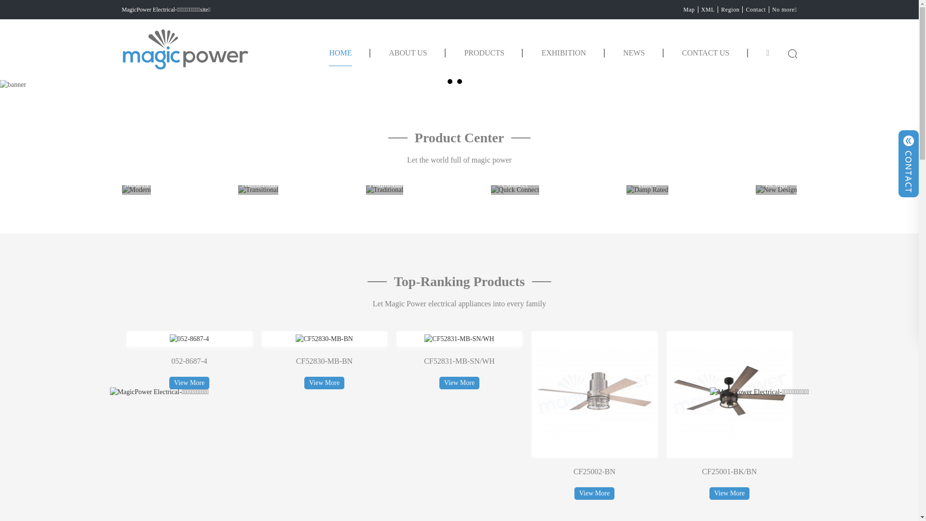  I want to click on Modern, so click(136, 190).